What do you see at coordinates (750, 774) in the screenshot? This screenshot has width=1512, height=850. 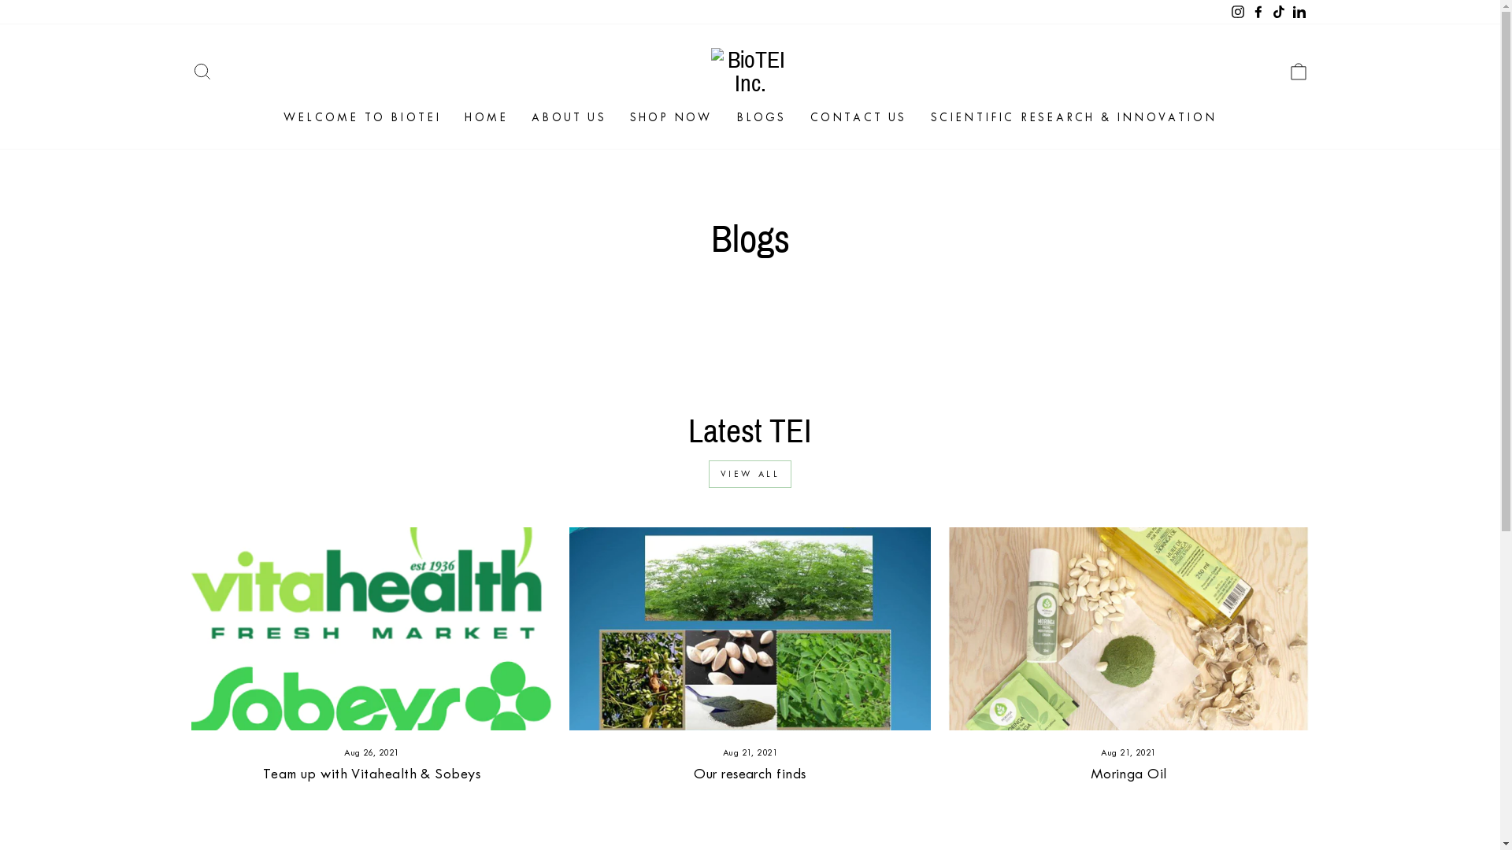 I see `Our research finds` at bounding box center [750, 774].